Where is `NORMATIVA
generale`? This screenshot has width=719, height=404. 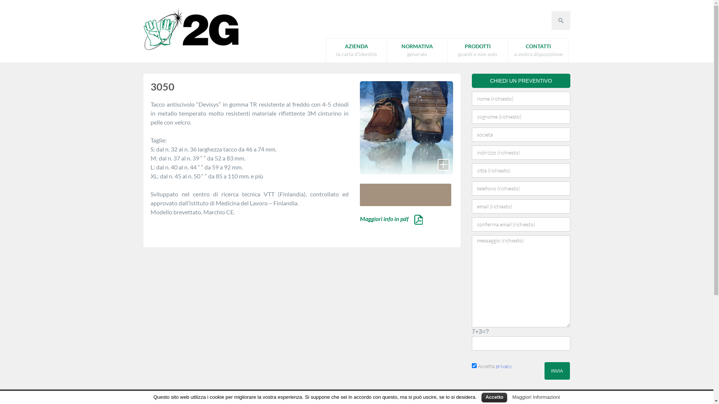
NORMATIVA
generale is located at coordinates (417, 51).